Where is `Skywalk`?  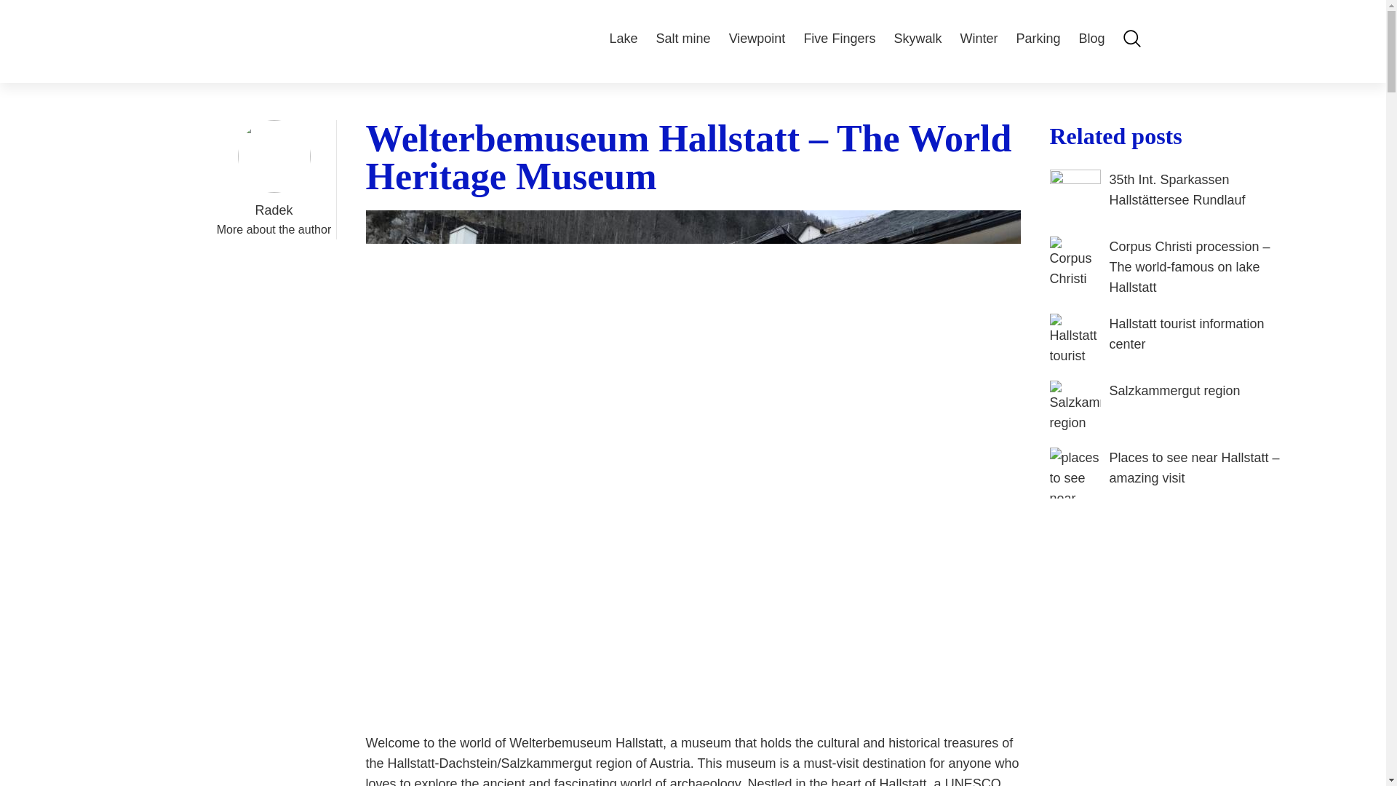 Skywalk is located at coordinates (918, 38).